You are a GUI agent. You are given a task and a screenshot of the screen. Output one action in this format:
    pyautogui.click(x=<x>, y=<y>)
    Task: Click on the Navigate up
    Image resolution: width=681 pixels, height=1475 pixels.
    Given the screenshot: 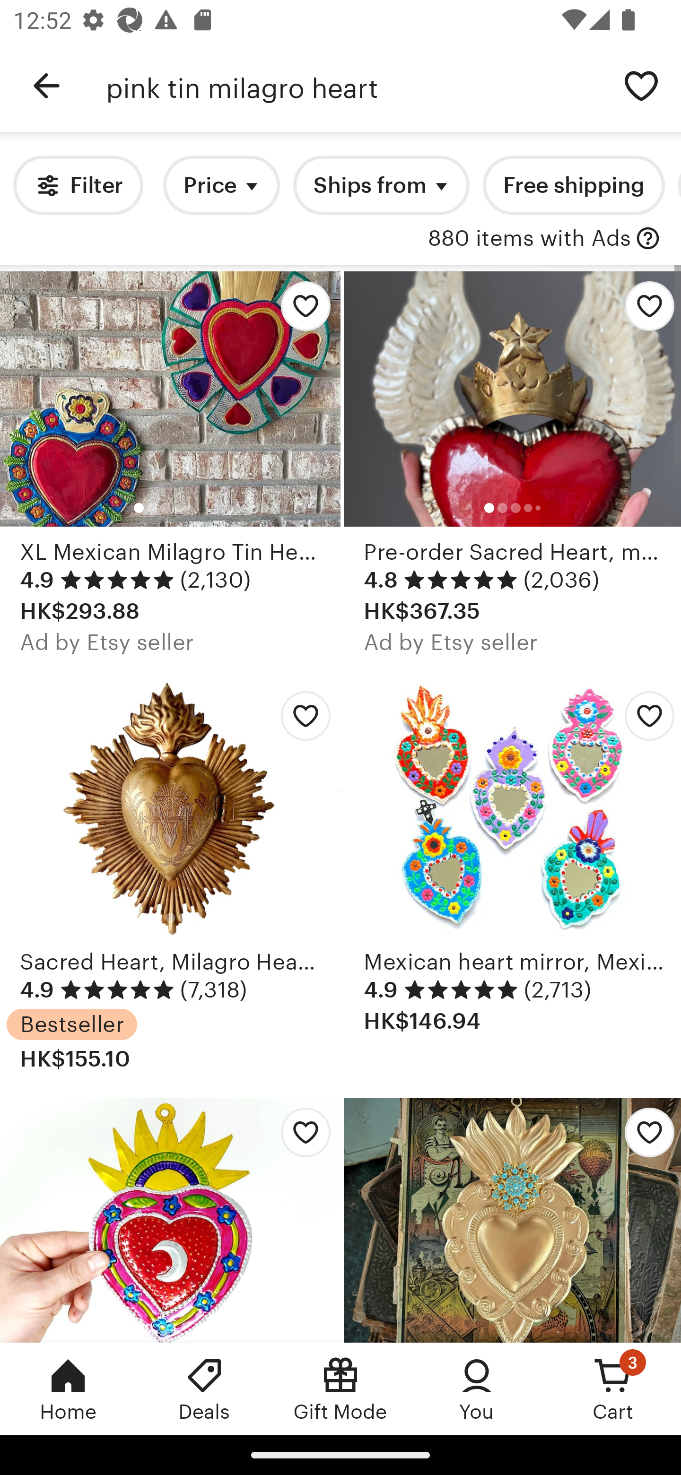 What is the action you would take?
    pyautogui.click(x=46, y=86)
    